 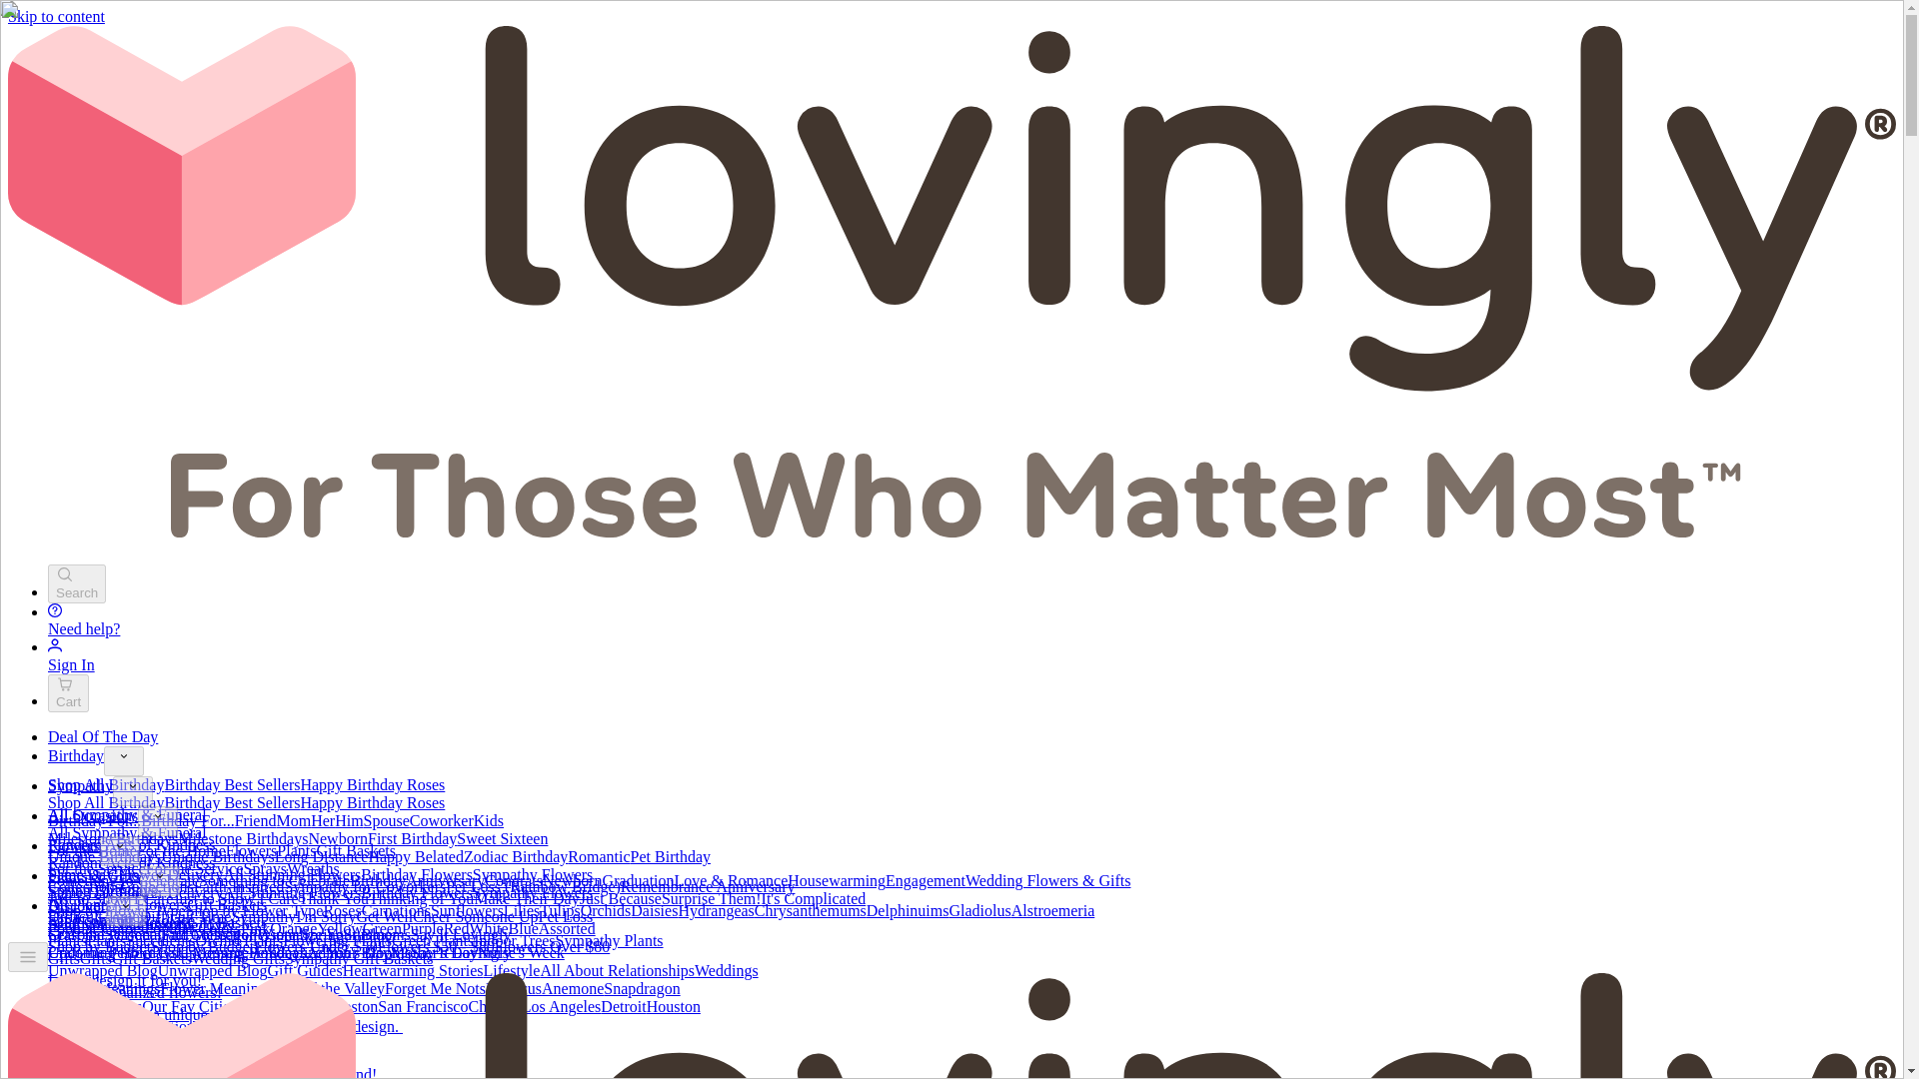 I want to click on Mom, so click(x=294, y=821).